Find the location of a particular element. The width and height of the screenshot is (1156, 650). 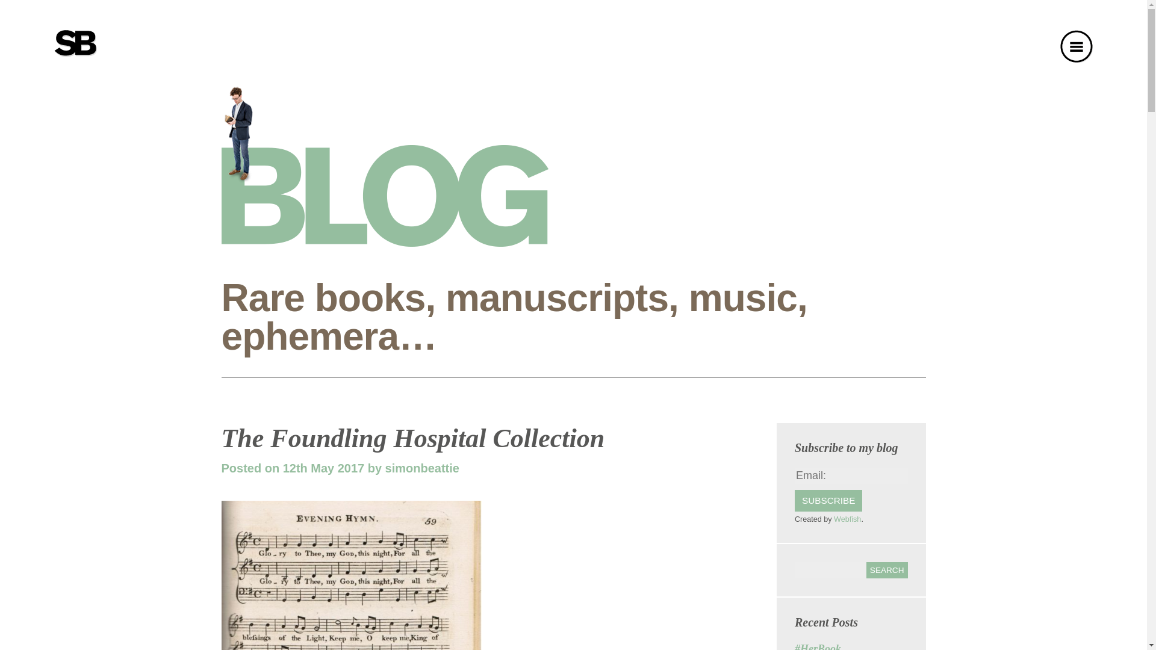

Simon Beattie is located at coordinates (76, 43).